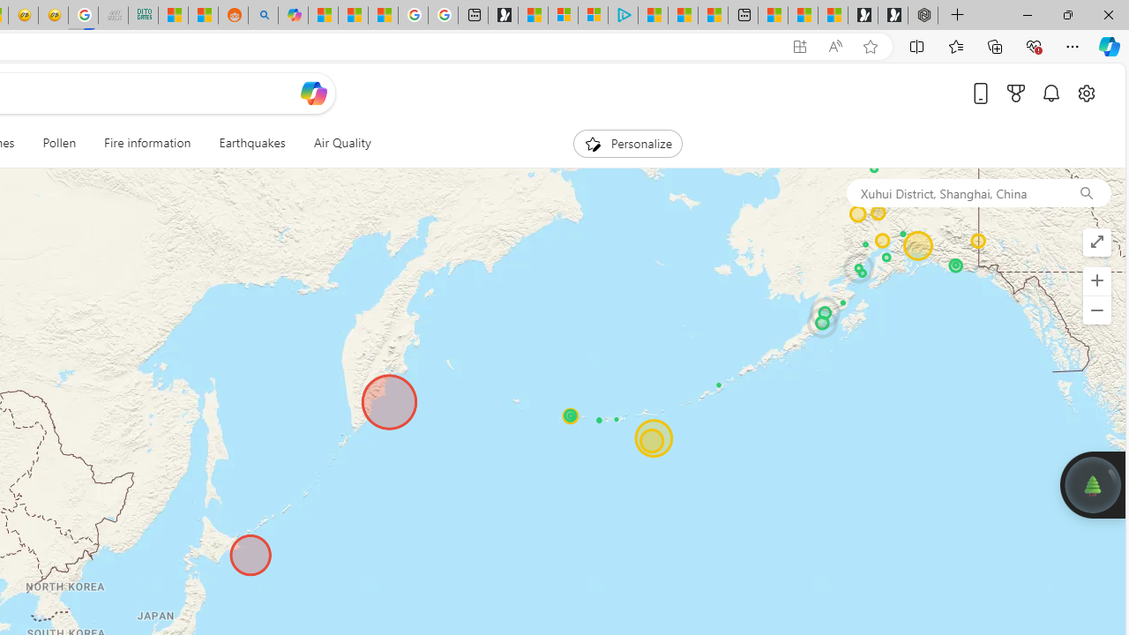 The image size is (1129, 635). What do you see at coordinates (870, 47) in the screenshot?
I see `Add this page to favorites (Ctrl+D)` at bounding box center [870, 47].